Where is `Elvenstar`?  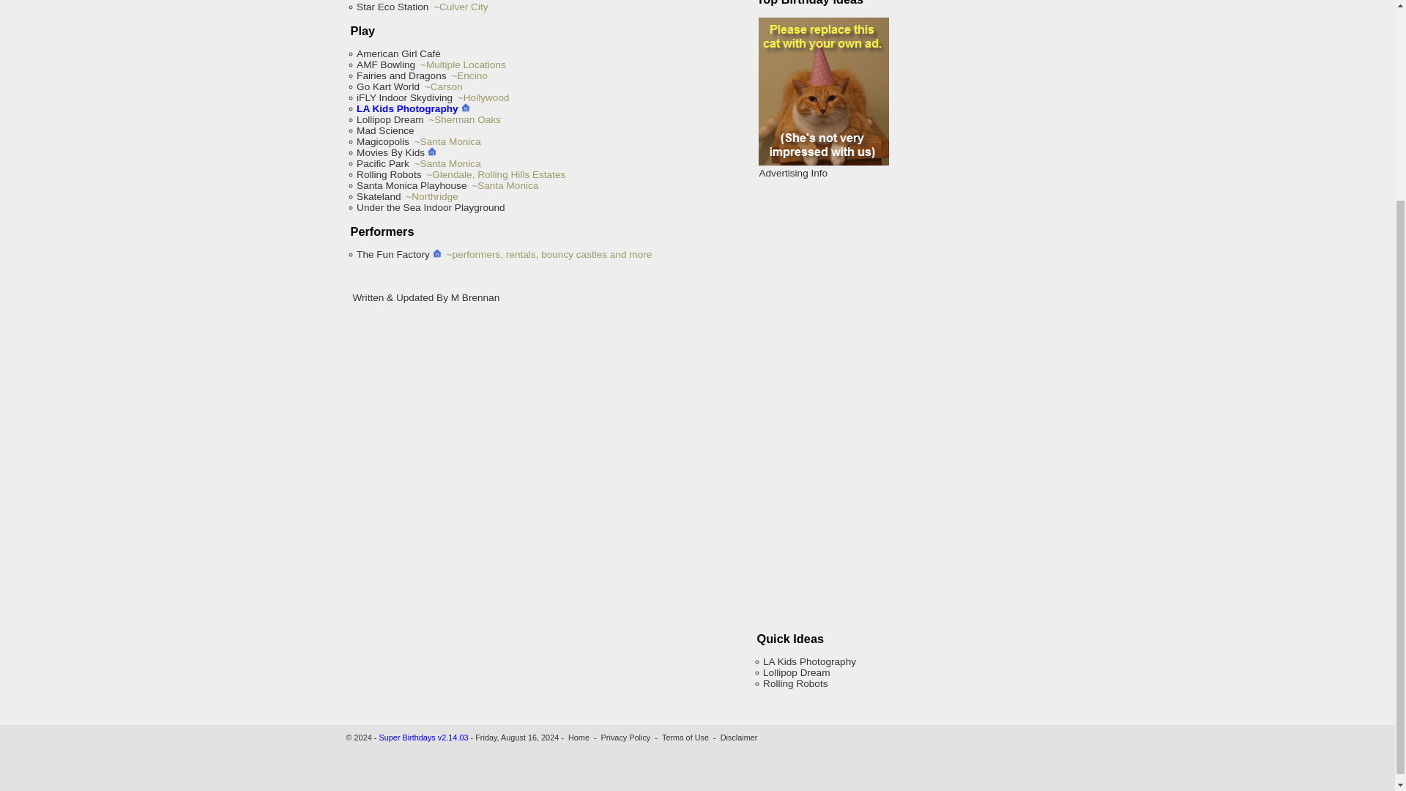 Elvenstar is located at coordinates (377, 1).